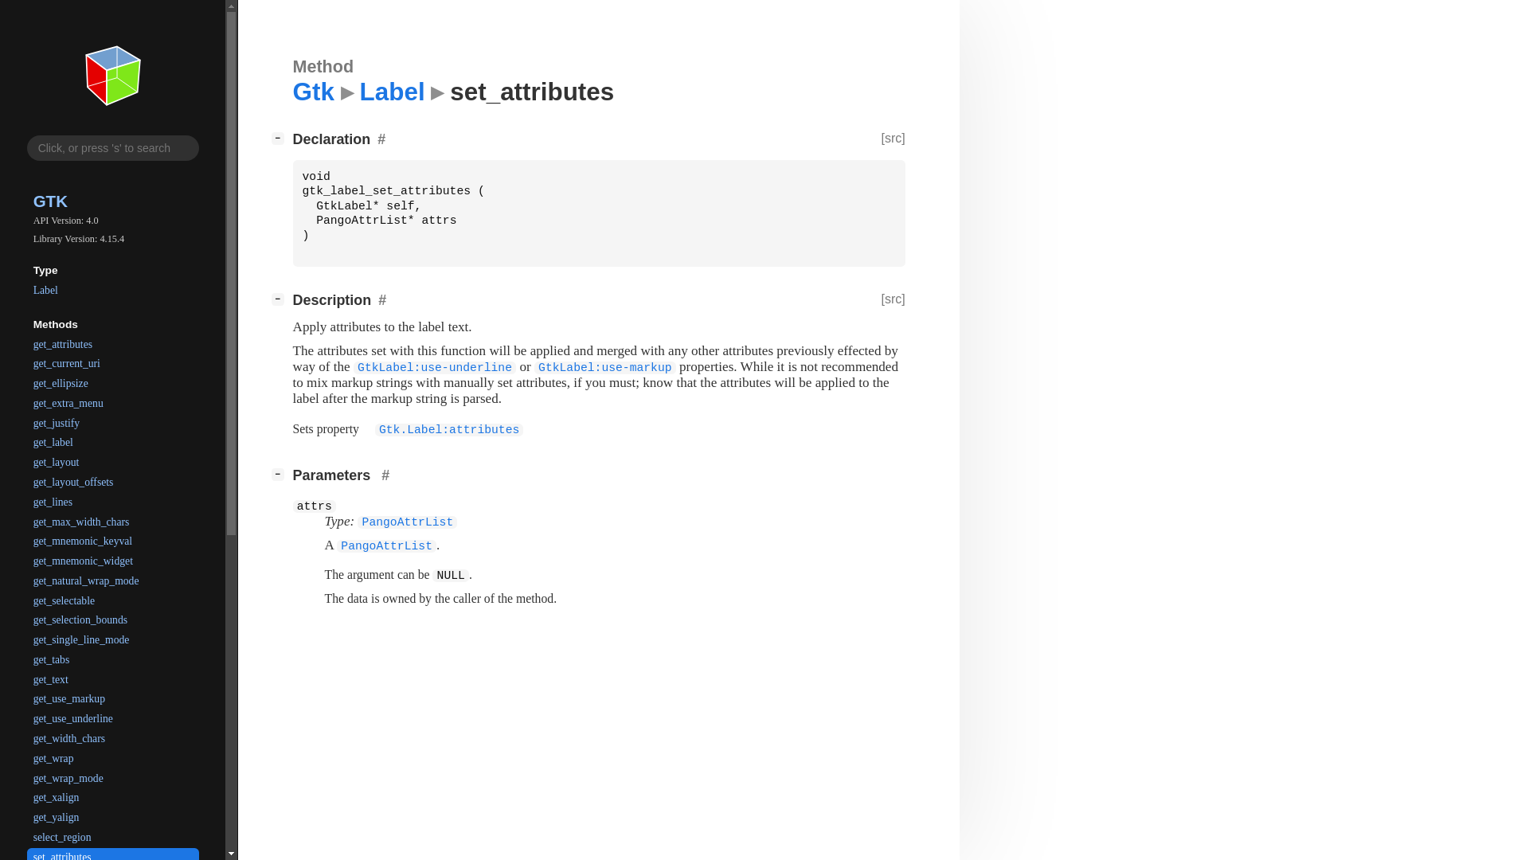 The width and height of the screenshot is (1529, 860). What do you see at coordinates (113, 200) in the screenshot?
I see `GTK` at bounding box center [113, 200].